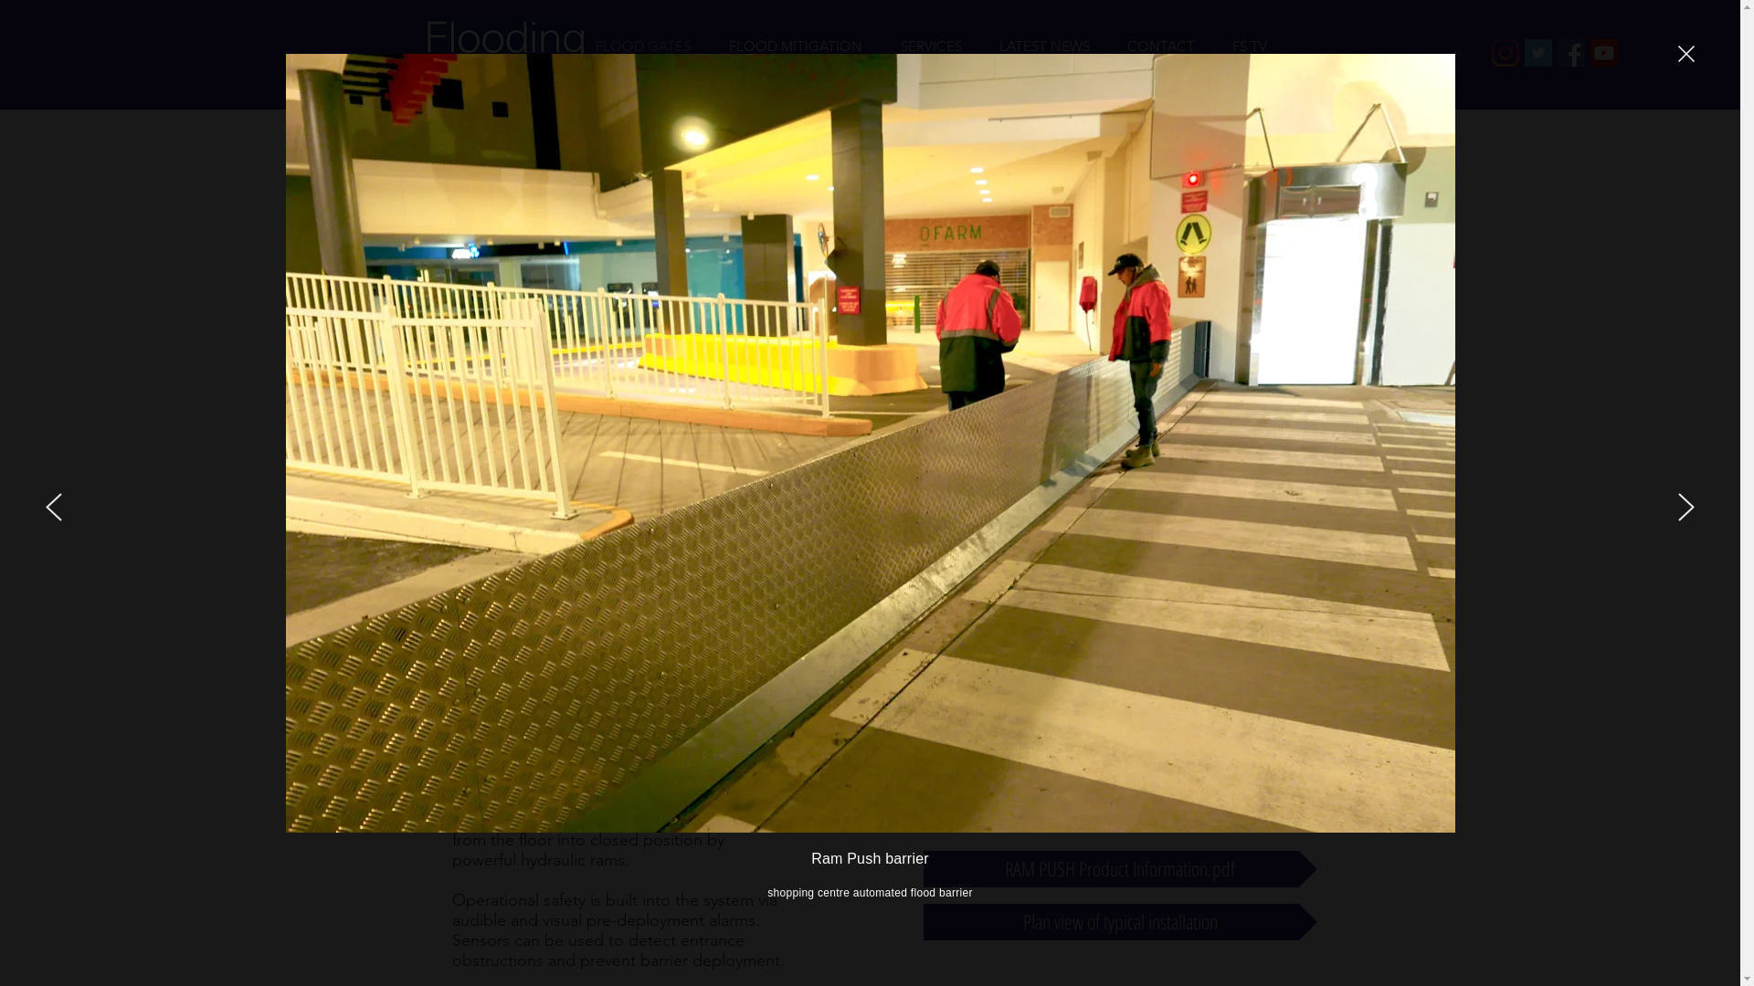 This screenshot has height=986, width=1754. What do you see at coordinates (1162, 46) in the screenshot?
I see `CONTACT` at bounding box center [1162, 46].